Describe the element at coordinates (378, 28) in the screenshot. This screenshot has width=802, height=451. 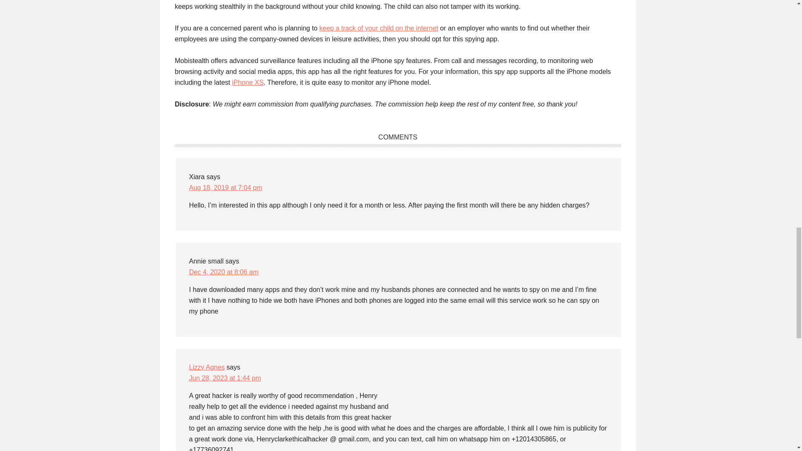
I see `keep a track of your child on the internet` at that location.